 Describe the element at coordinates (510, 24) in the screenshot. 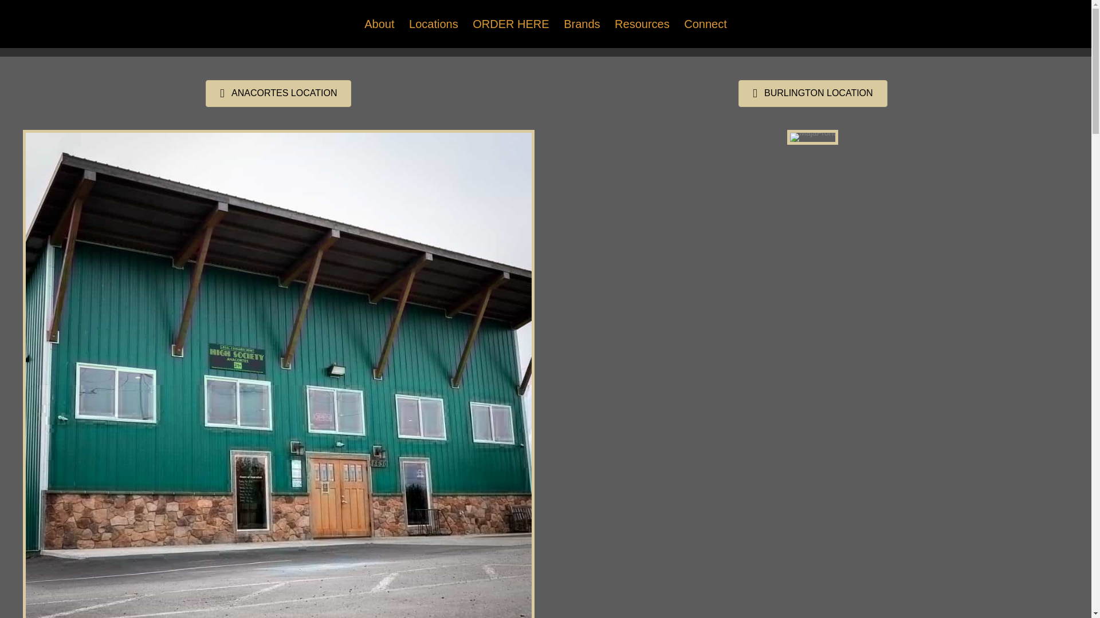

I see `ORDER HERE` at that location.